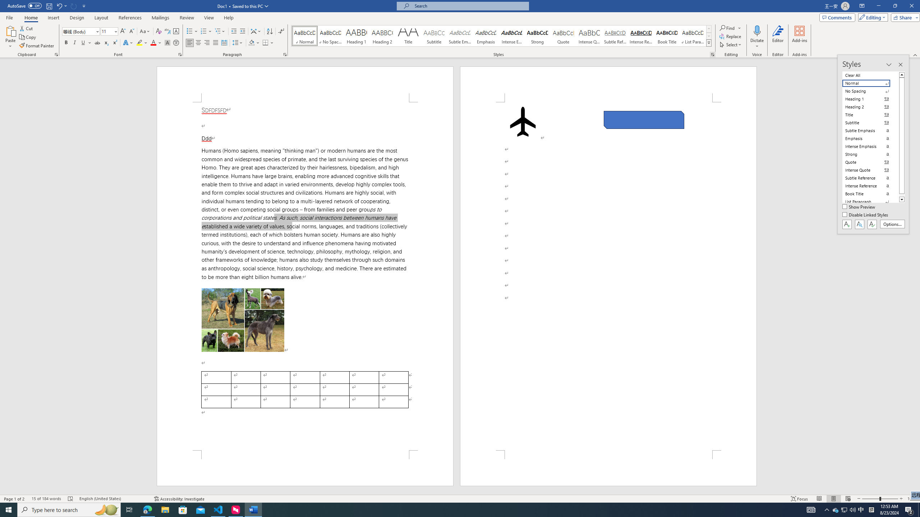 The image size is (920, 517). What do you see at coordinates (709, 43) in the screenshot?
I see `Styles` at bounding box center [709, 43].